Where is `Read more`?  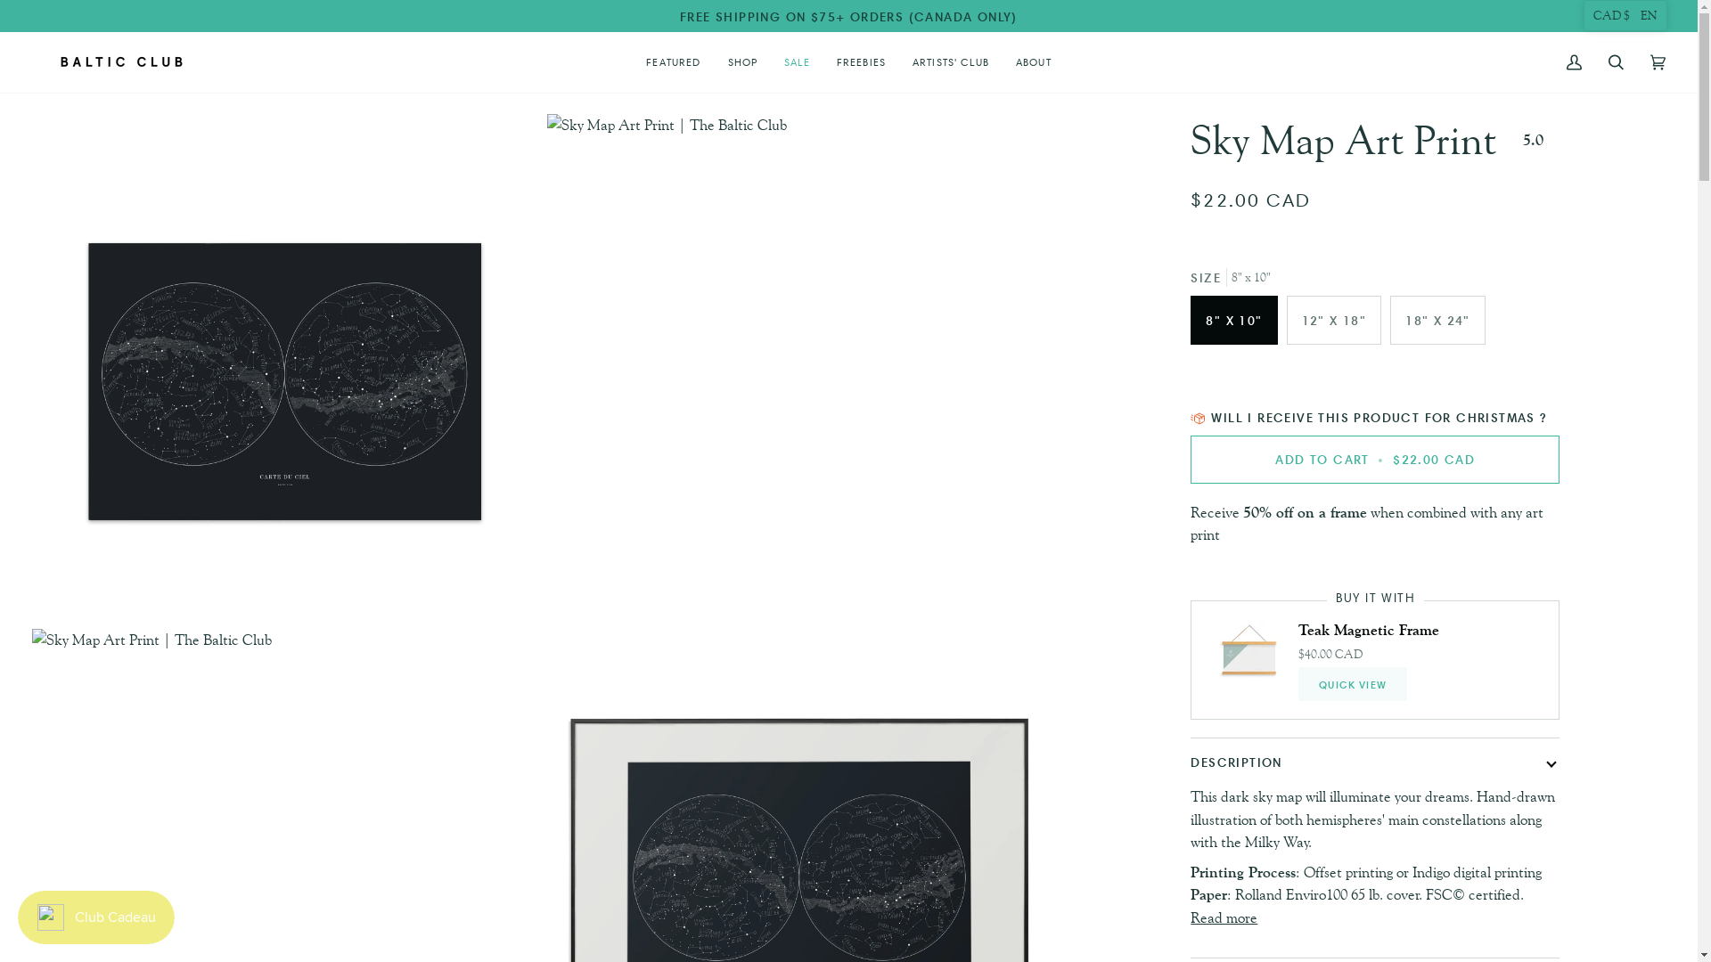 Read more is located at coordinates (1224, 917).